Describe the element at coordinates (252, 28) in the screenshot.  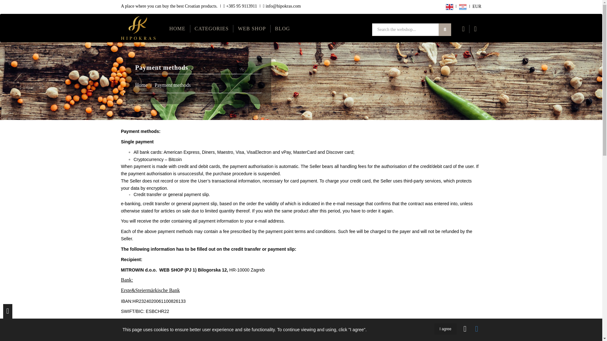
I see `WEB SHOP` at that location.